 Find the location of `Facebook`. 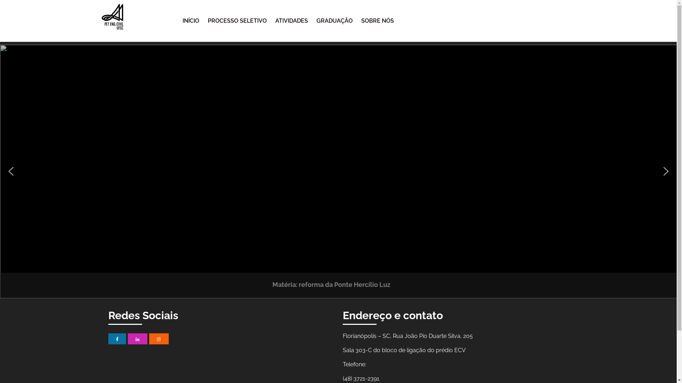

Facebook is located at coordinates (117, 339).